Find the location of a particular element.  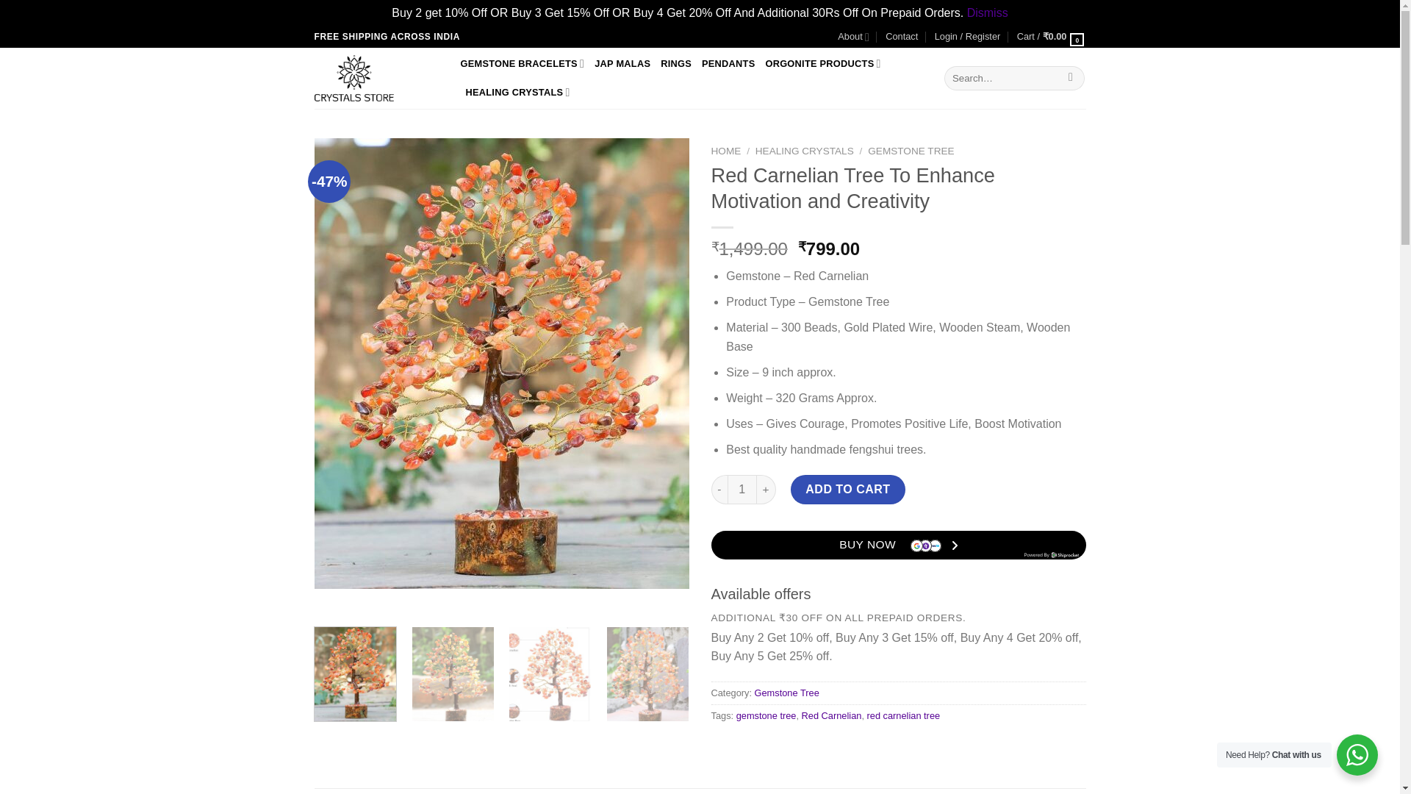

About is located at coordinates (853, 37).